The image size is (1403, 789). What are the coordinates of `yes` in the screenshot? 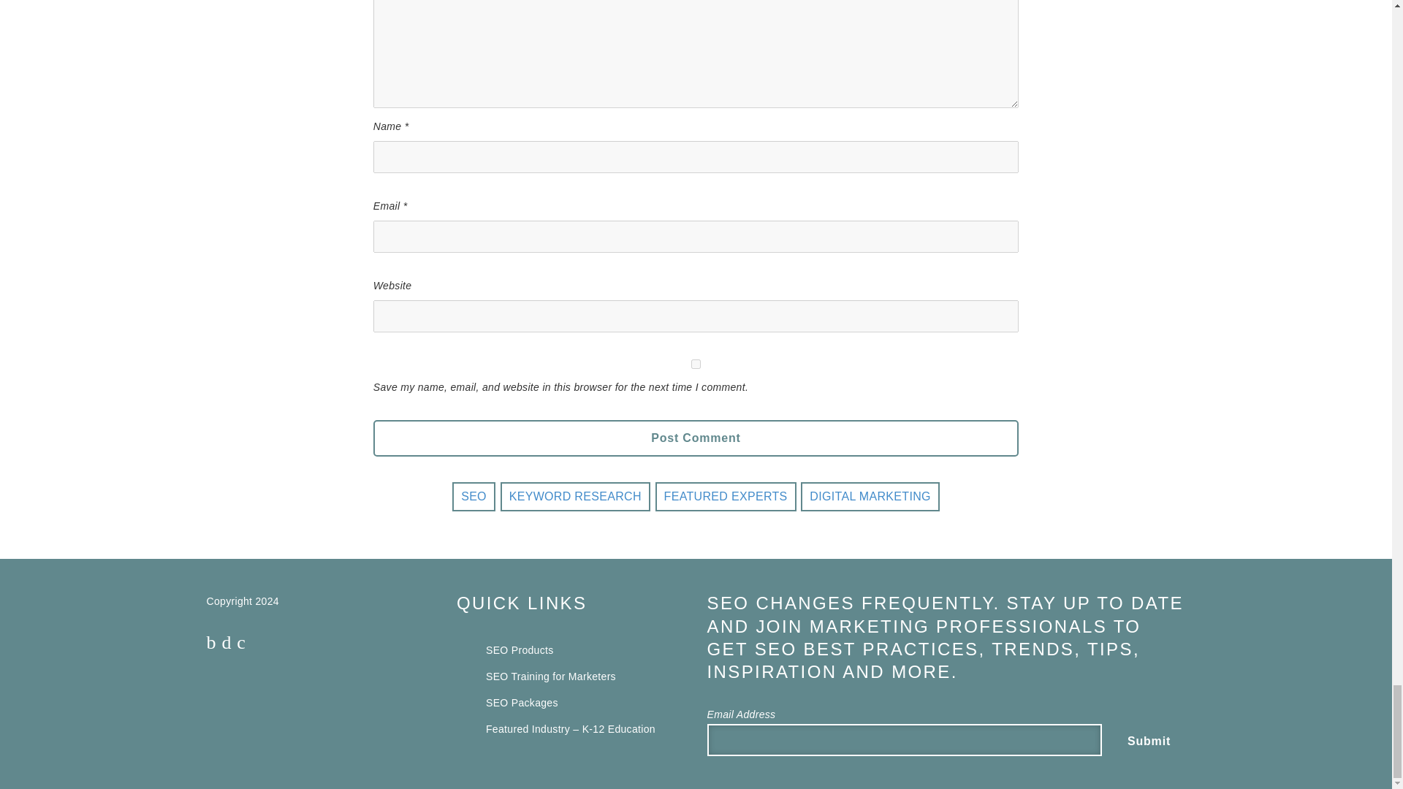 It's located at (696, 364).